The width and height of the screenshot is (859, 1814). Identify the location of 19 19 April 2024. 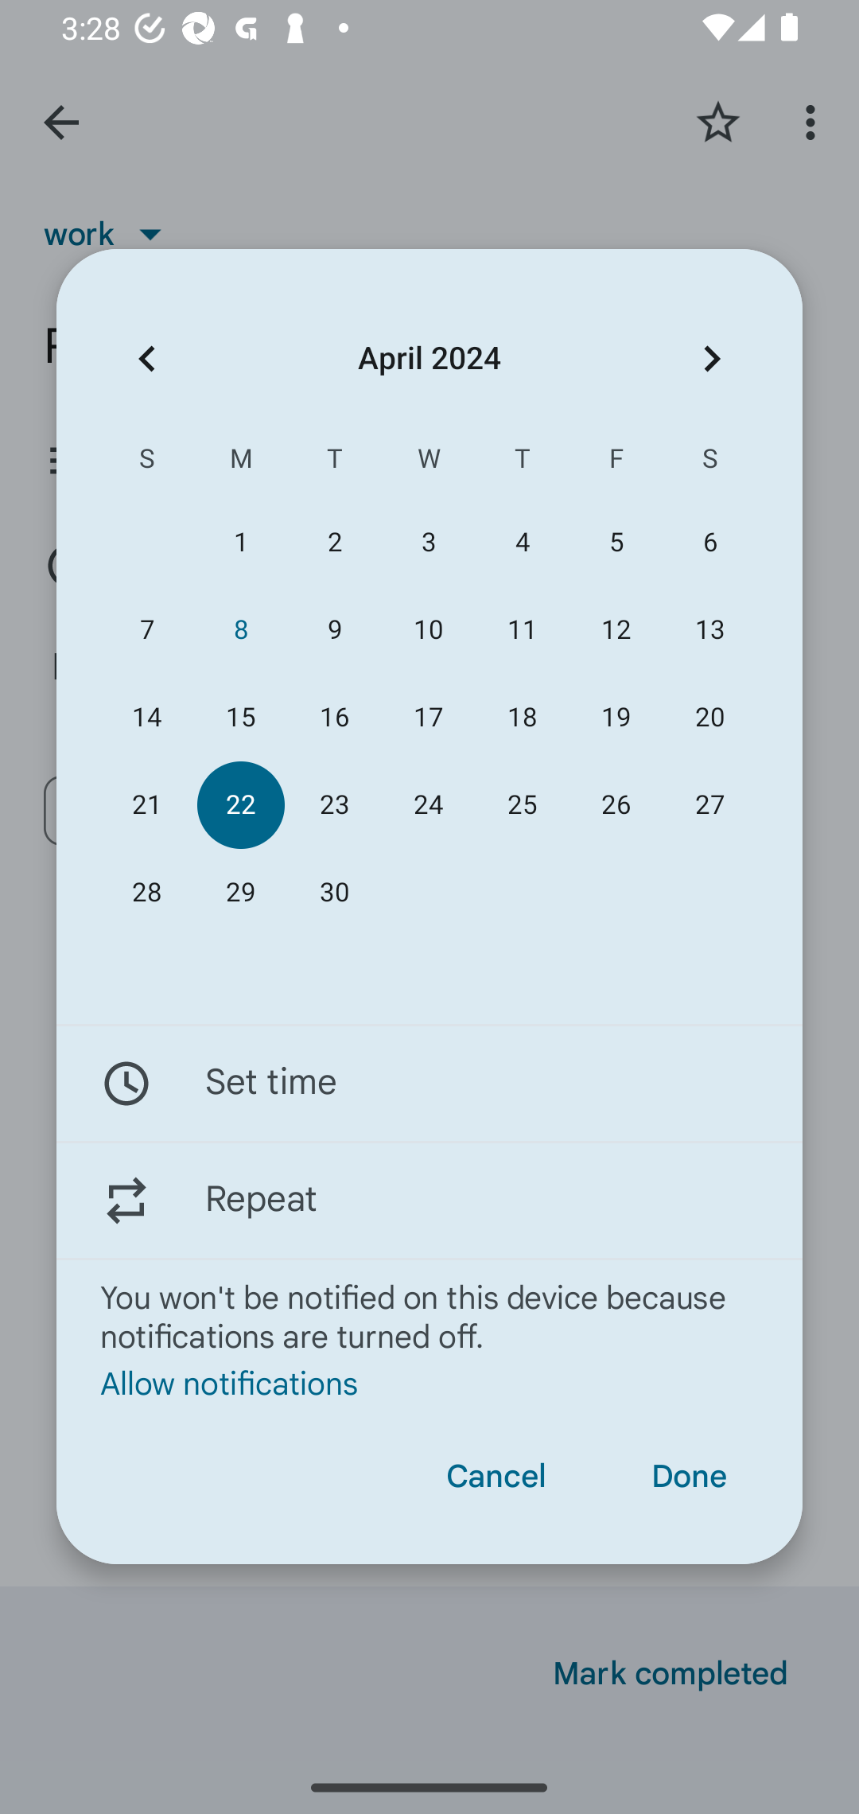
(616, 717).